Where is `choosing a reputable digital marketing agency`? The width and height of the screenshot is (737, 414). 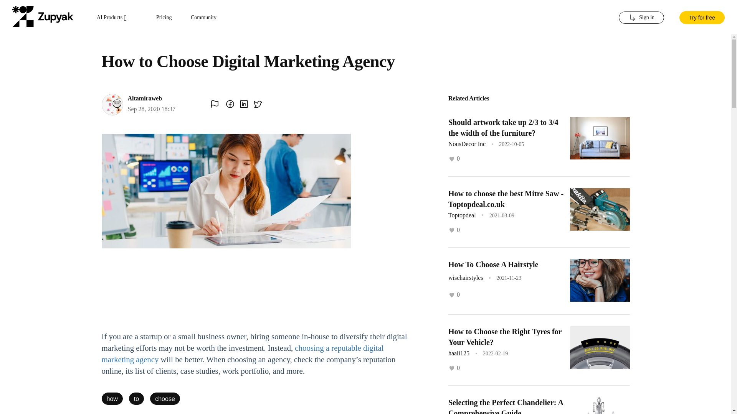
choosing a reputable digital marketing agency is located at coordinates (242, 354).